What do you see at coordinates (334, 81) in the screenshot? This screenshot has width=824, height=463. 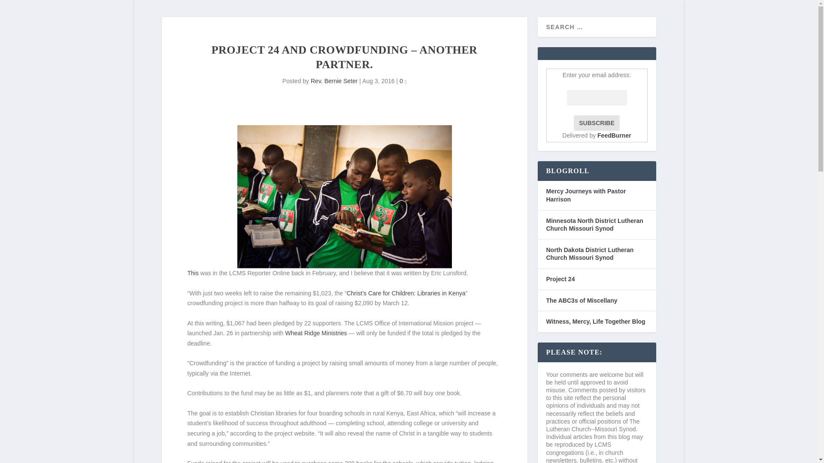 I see `Posts by Rev. Bernie Seter` at bounding box center [334, 81].